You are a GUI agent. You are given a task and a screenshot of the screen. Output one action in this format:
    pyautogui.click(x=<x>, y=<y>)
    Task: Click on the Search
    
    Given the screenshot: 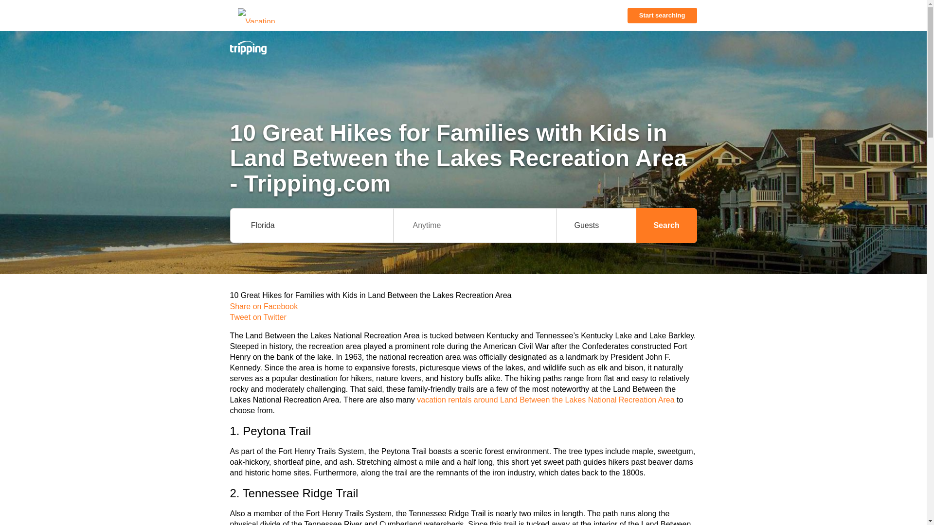 What is the action you would take?
    pyautogui.click(x=666, y=226)
    